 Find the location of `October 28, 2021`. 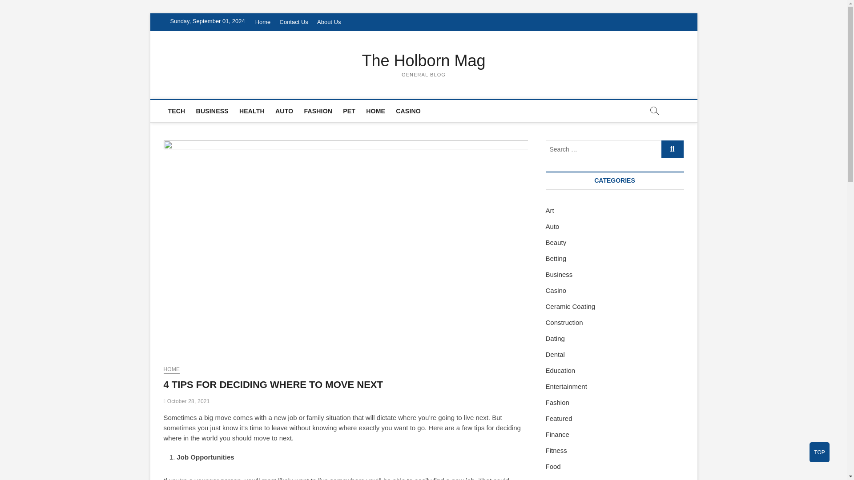

October 28, 2021 is located at coordinates (187, 401).